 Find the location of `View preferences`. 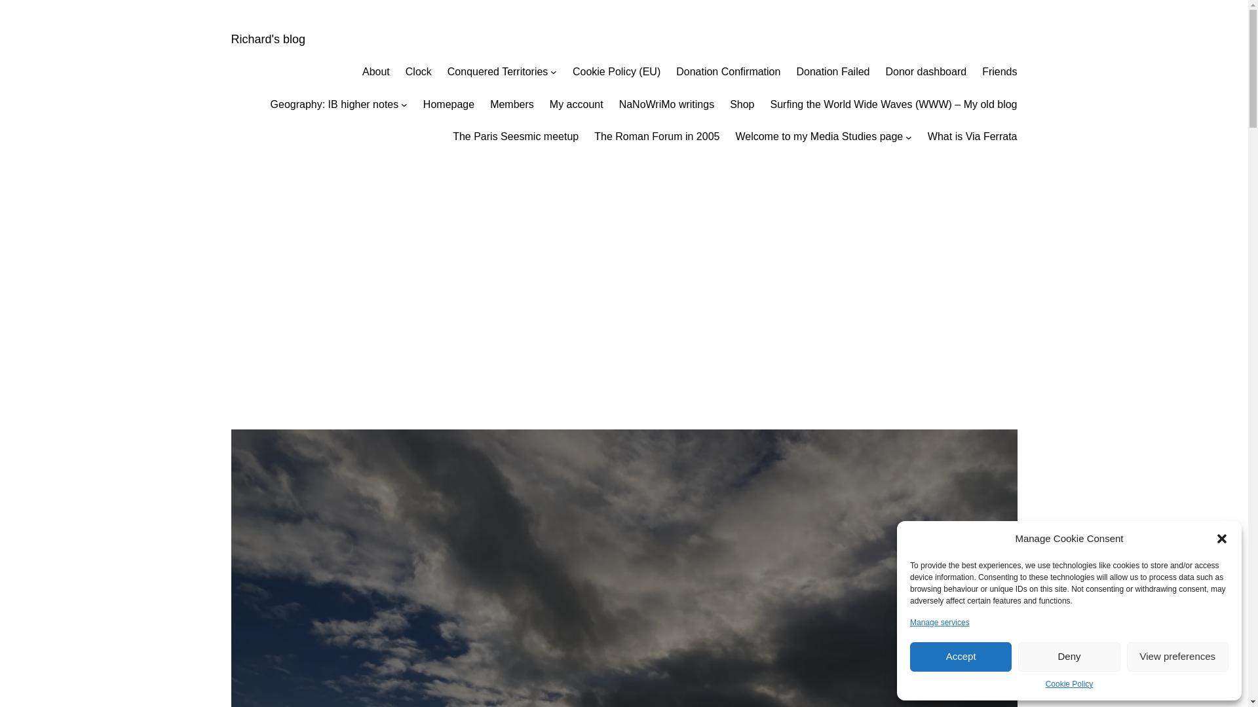

View preferences is located at coordinates (1178, 657).